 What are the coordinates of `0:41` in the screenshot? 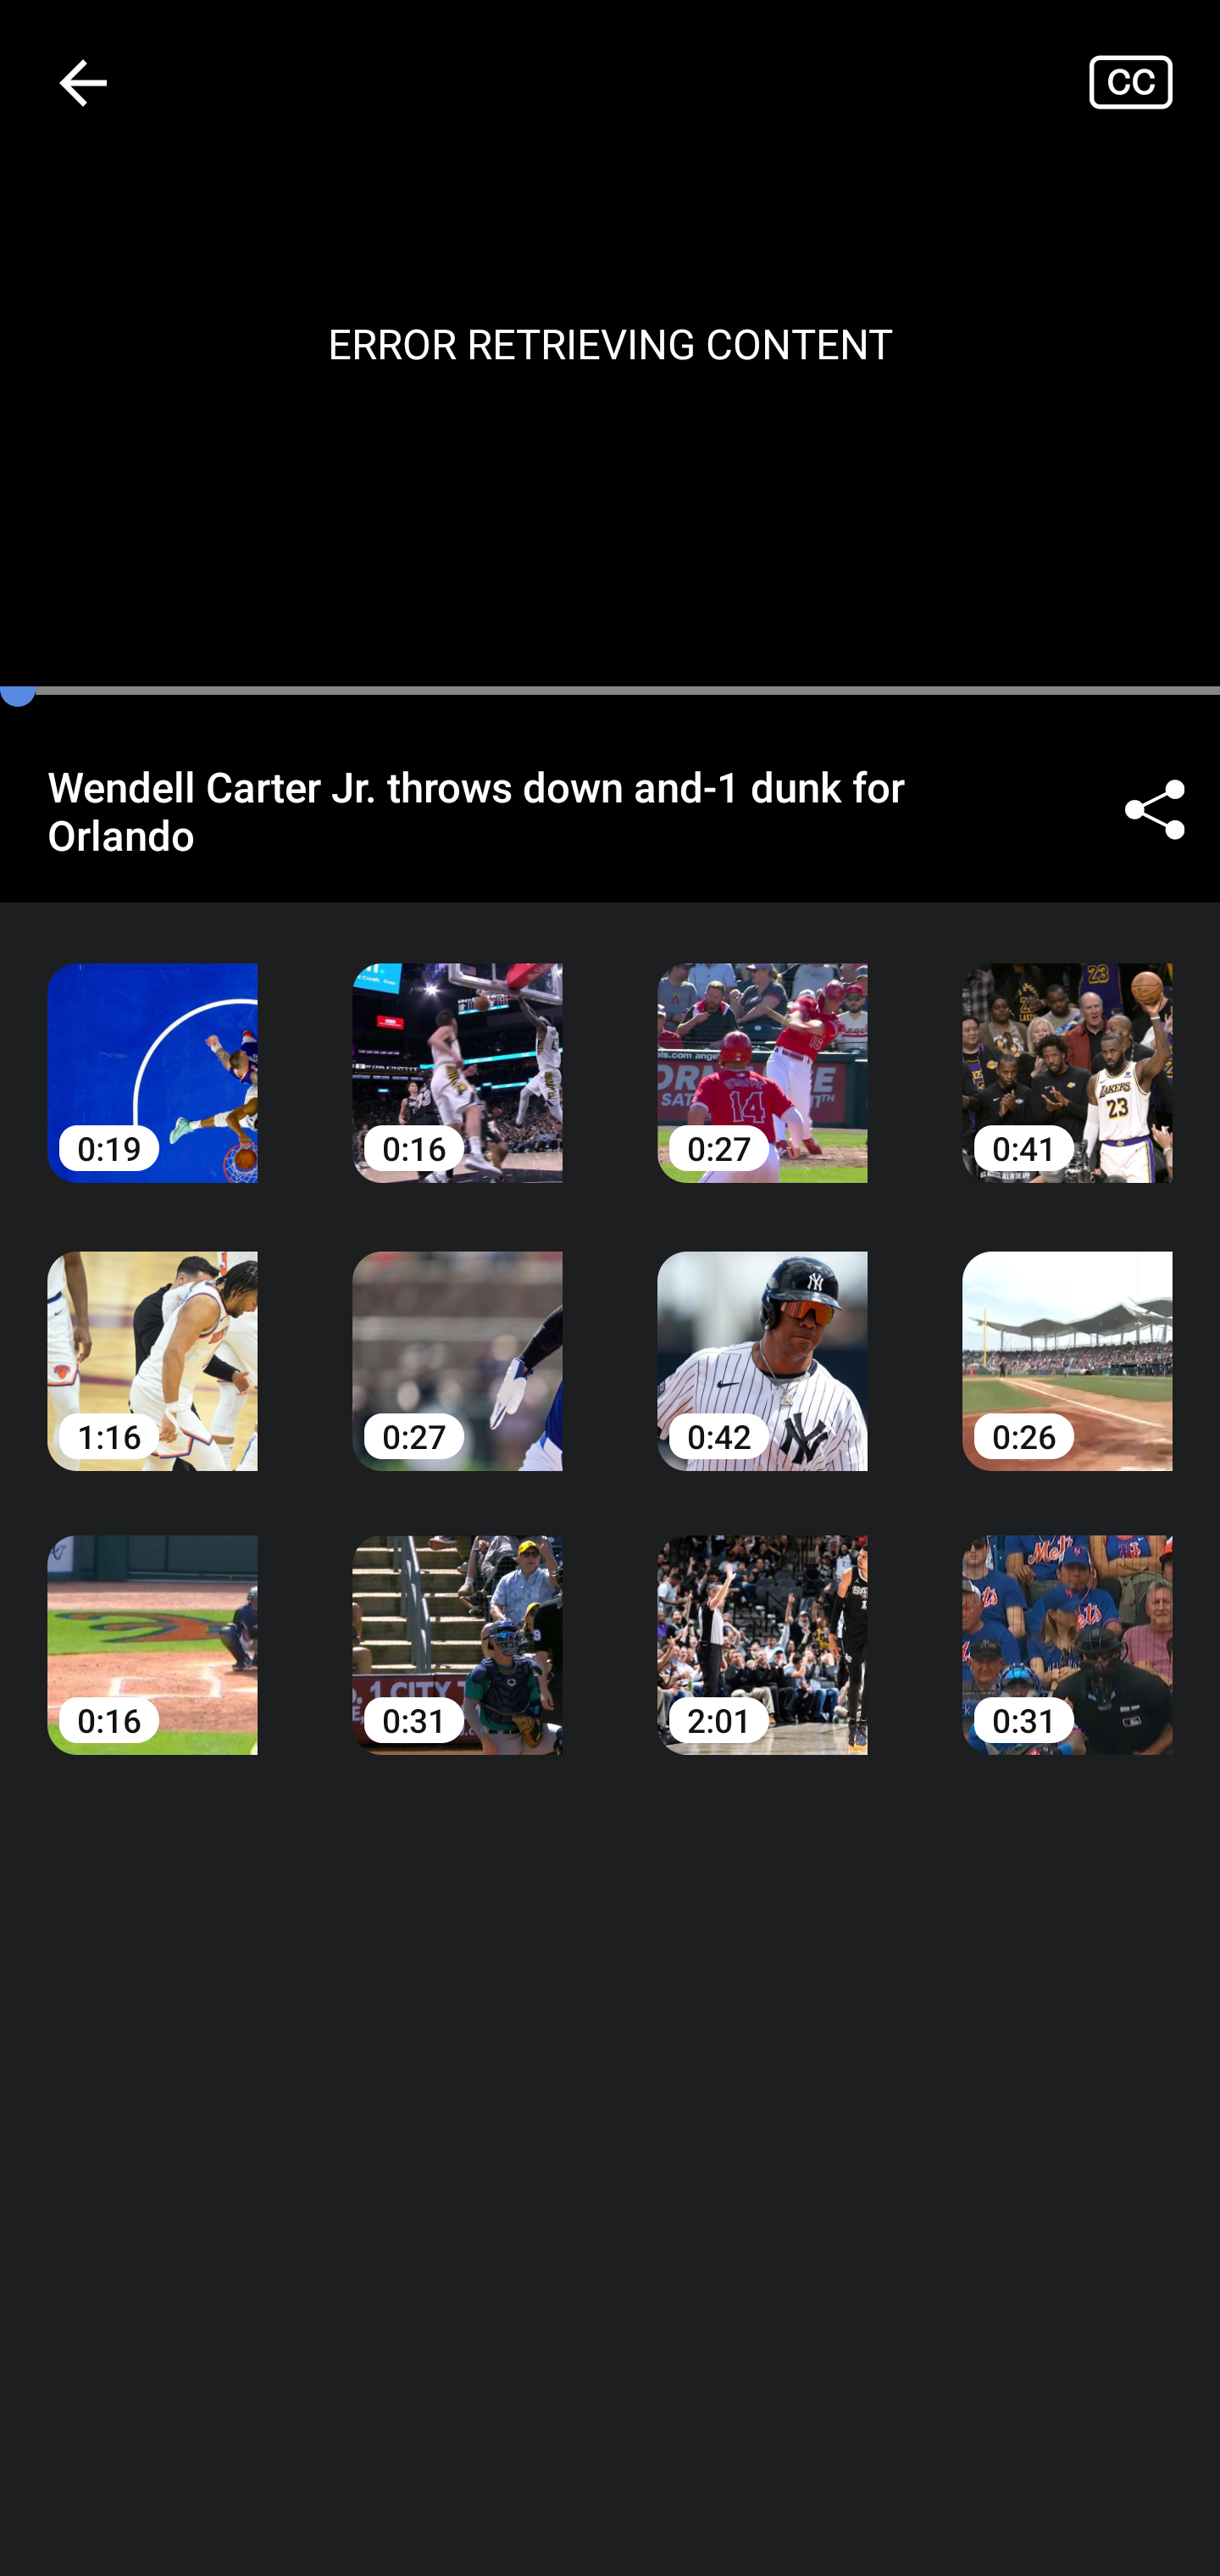 It's located at (1067, 1048).